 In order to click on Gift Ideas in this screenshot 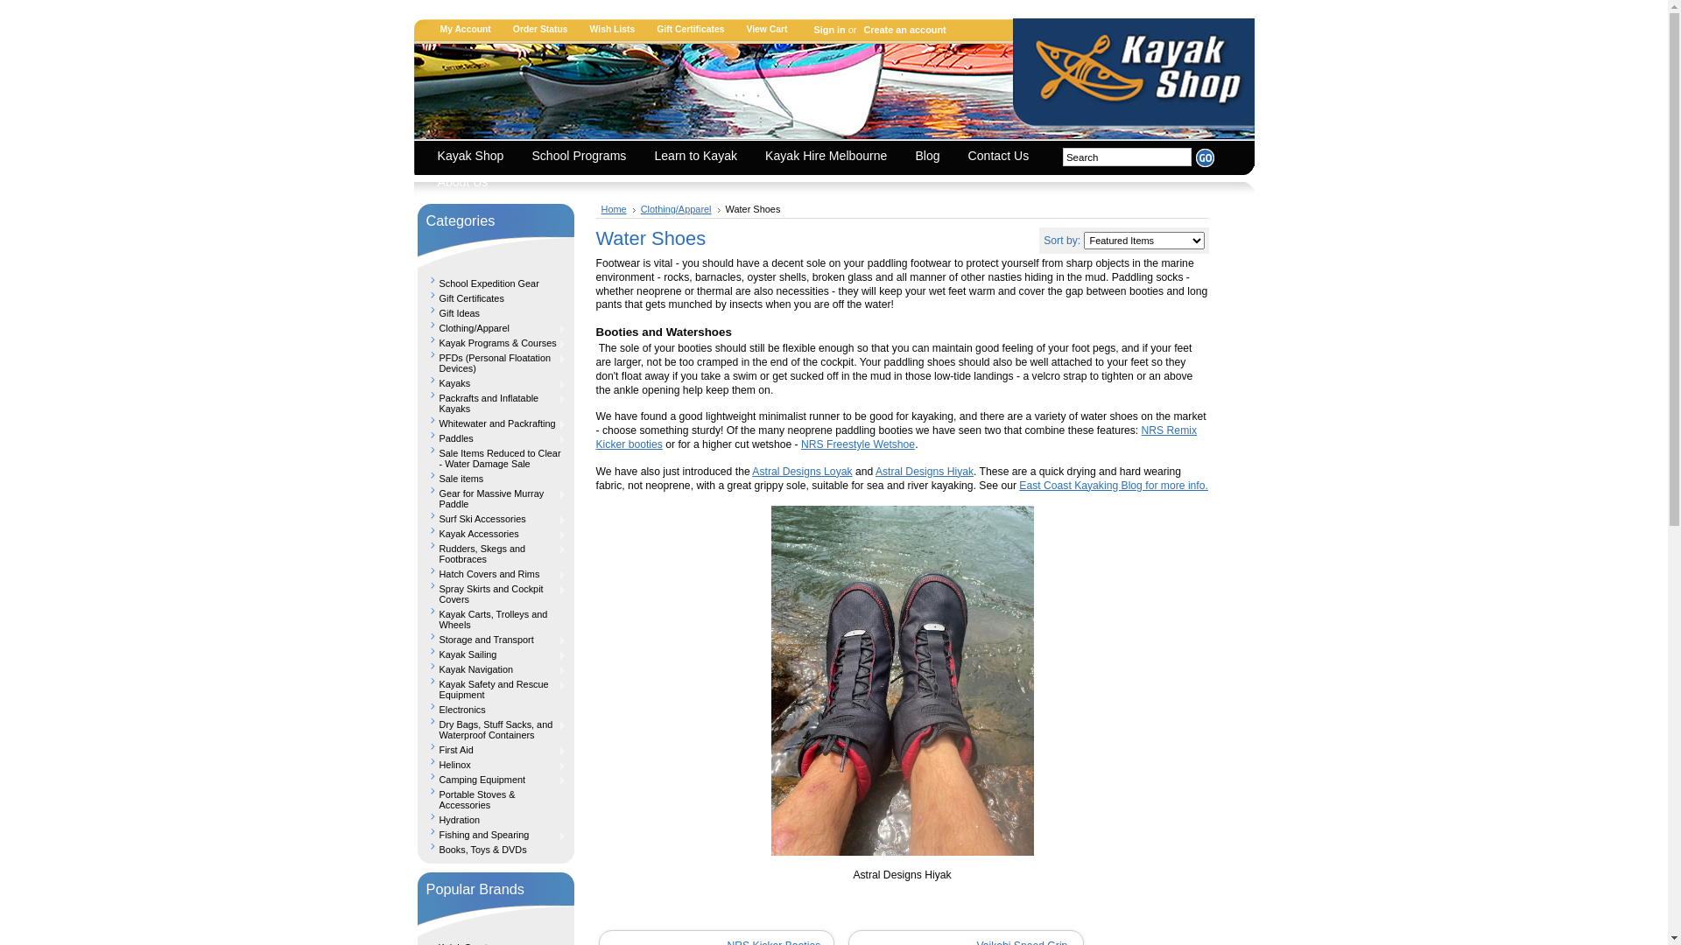, I will do `click(496, 311)`.